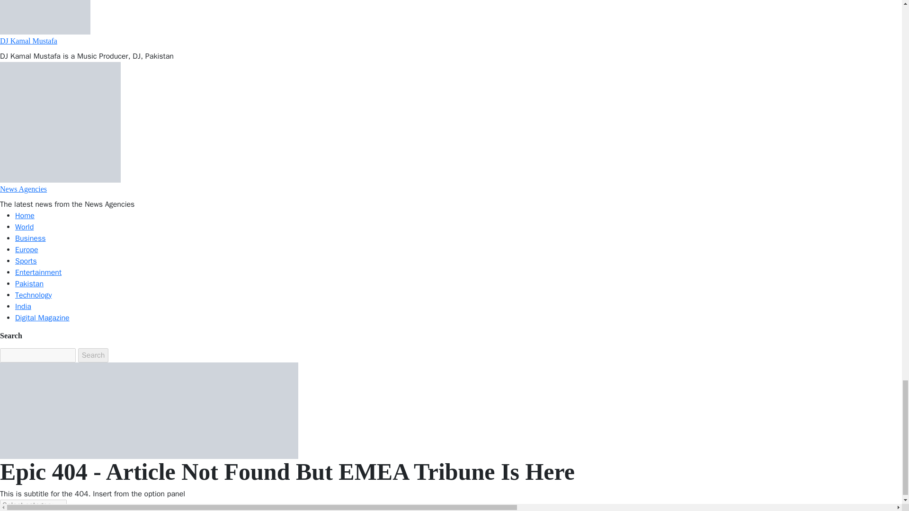 This screenshot has height=511, width=909. Describe the element at coordinates (29, 284) in the screenshot. I see `Pakistan` at that location.